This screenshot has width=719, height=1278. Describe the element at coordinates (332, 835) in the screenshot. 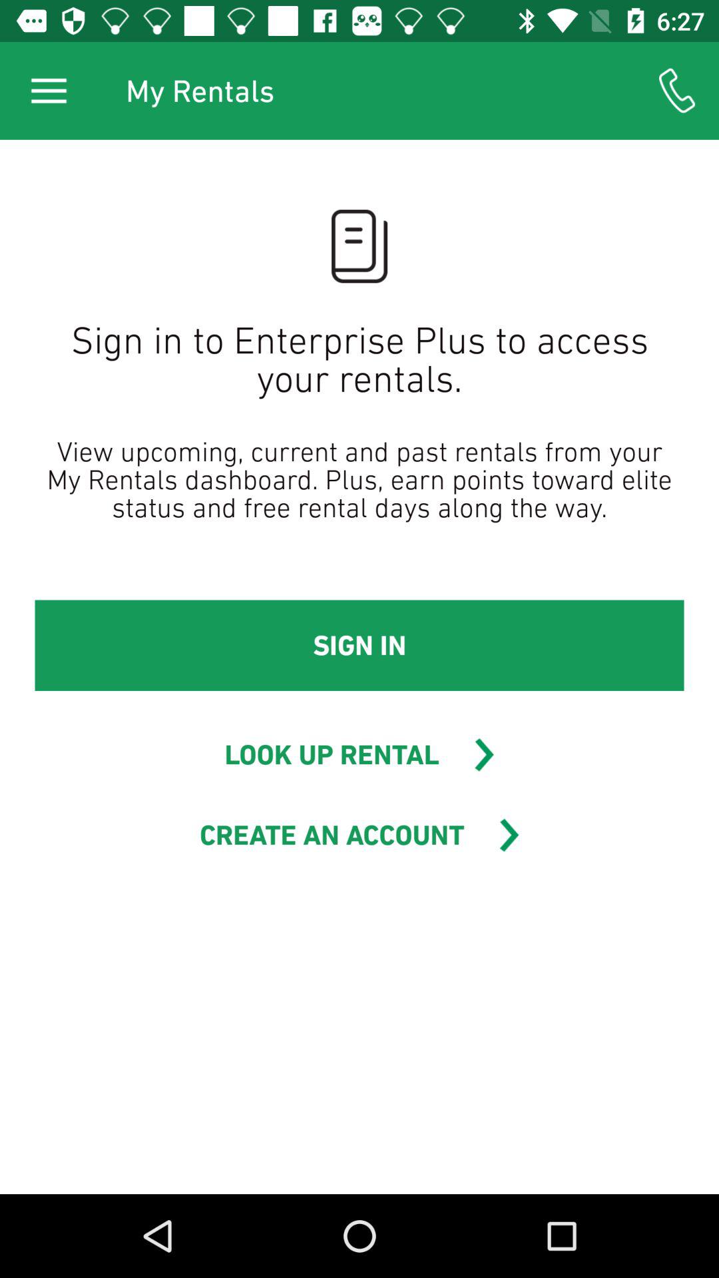

I see `flip to create an account icon` at that location.